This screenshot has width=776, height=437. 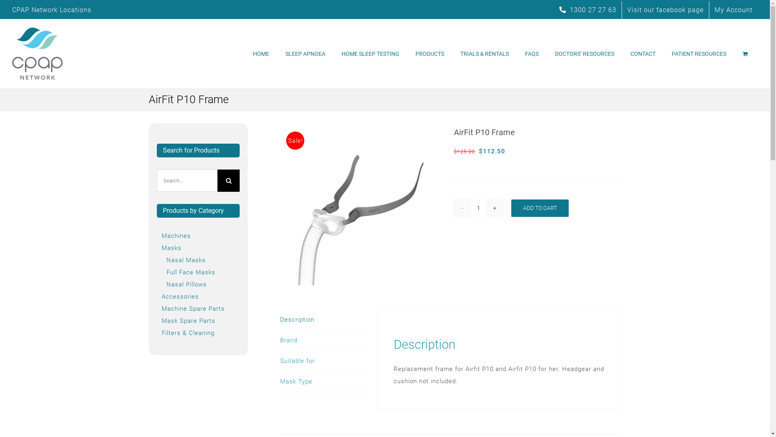 I want to click on 1300 27 27 63, so click(x=588, y=10).